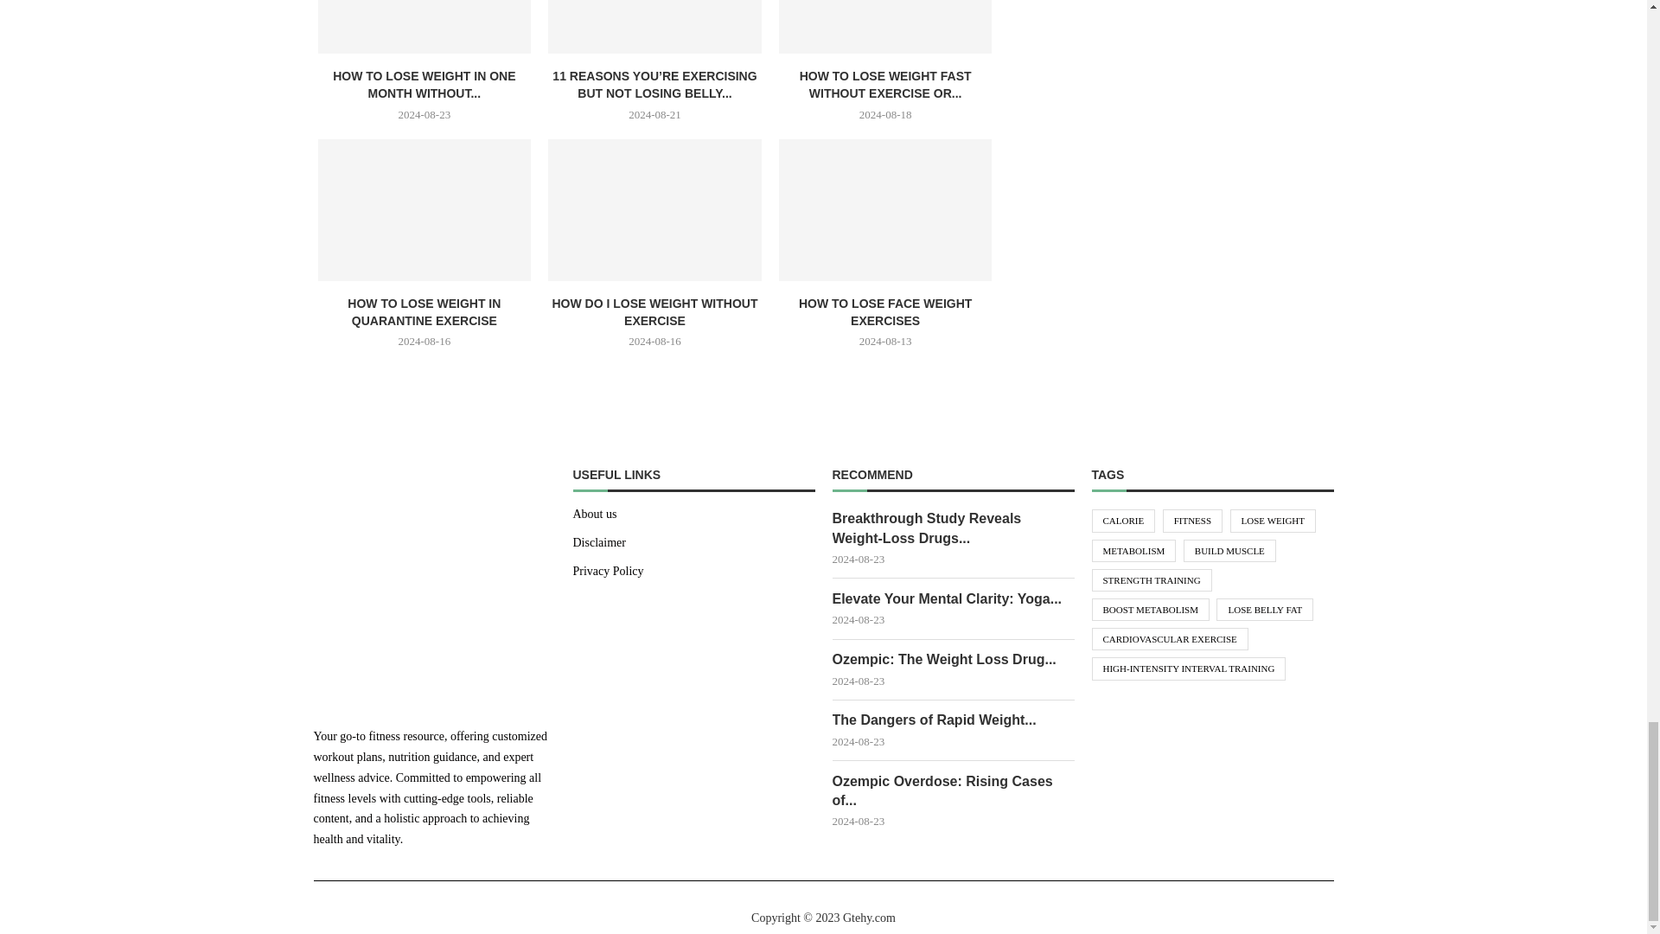 This screenshot has height=934, width=1660. Describe the element at coordinates (654, 209) in the screenshot. I see `How Do I Lose Weight Without Exercise` at that location.